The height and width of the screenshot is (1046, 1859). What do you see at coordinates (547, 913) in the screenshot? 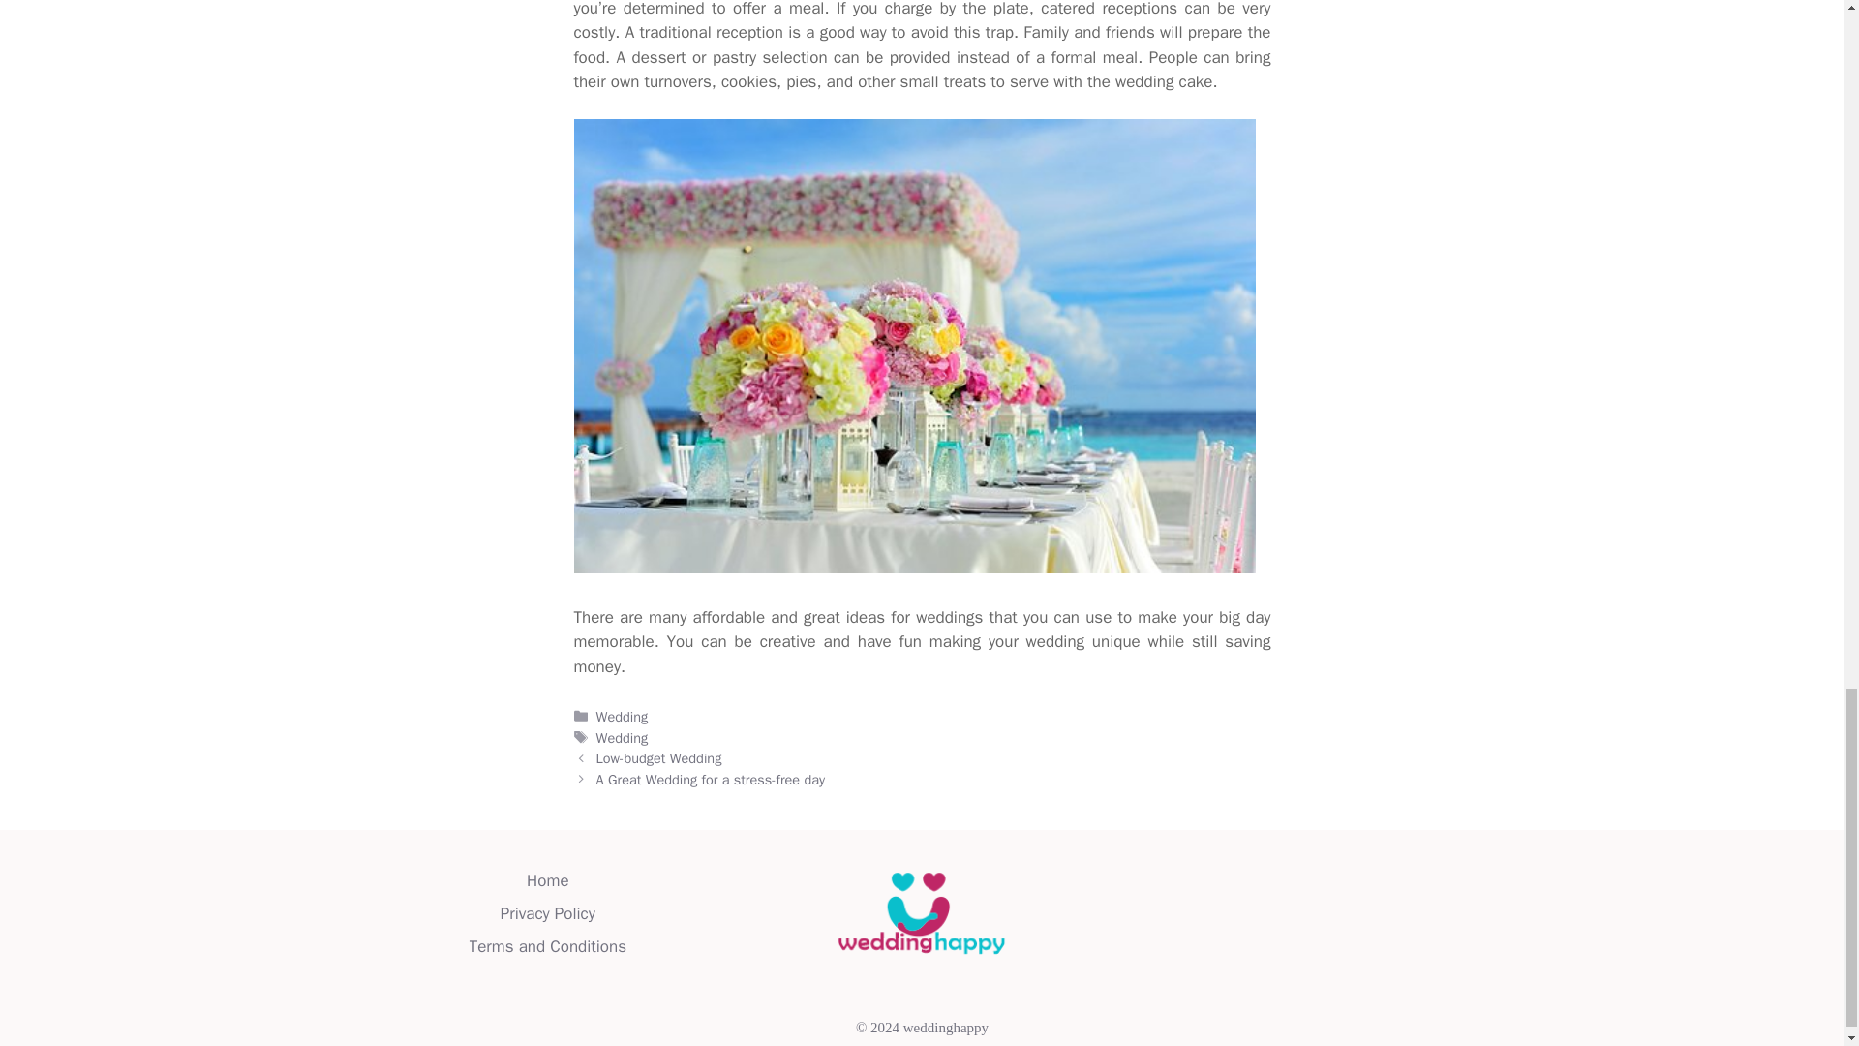
I see `Privacy Policy` at bounding box center [547, 913].